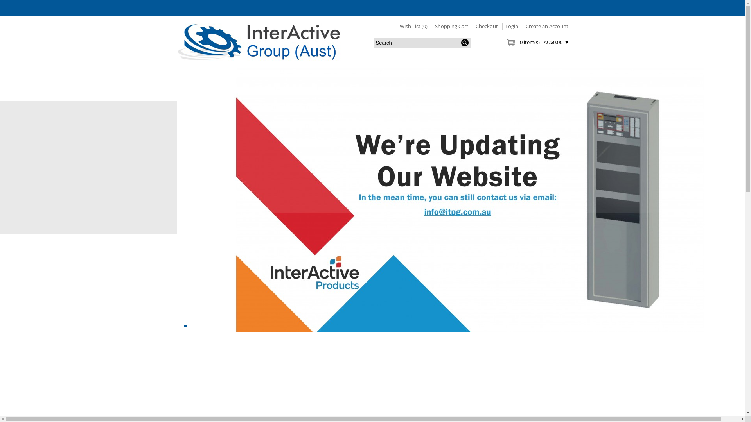 This screenshot has width=751, height=422. I want to click on Create an Account, so click(545, 26).